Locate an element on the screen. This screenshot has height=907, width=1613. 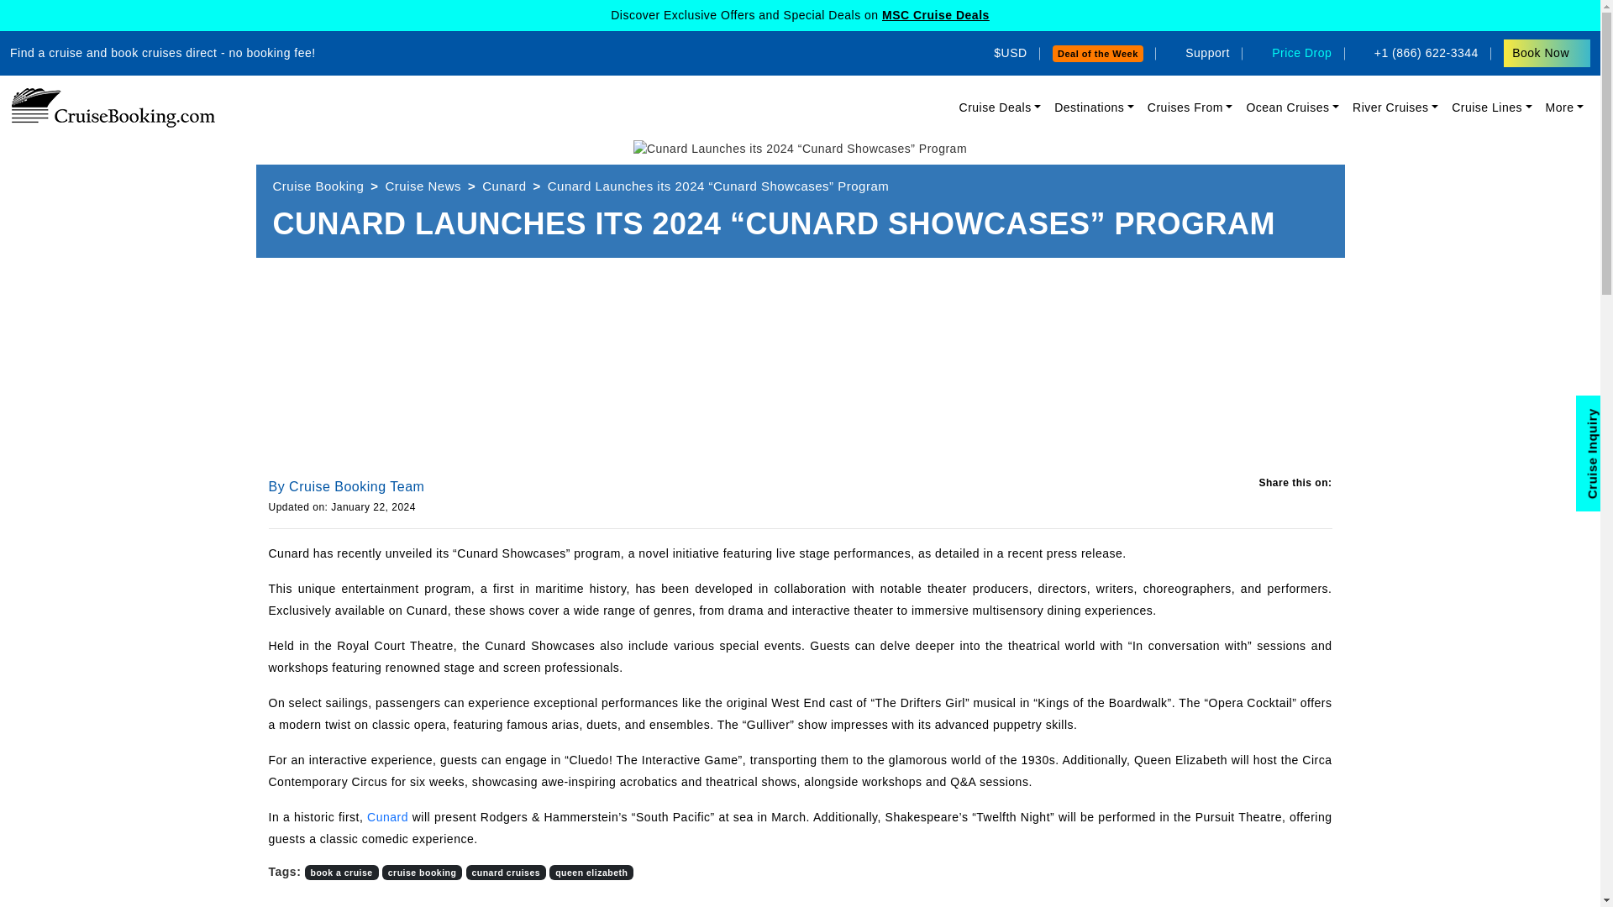
Cruise Deals is located at coordinates (1001, 107).